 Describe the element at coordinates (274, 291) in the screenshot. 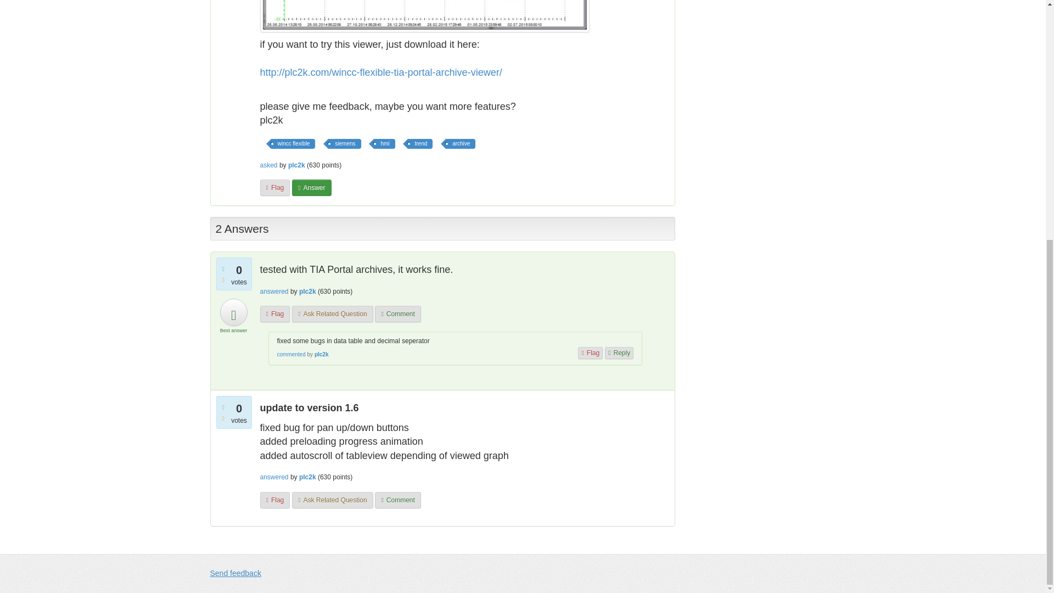

I see `answered` at that location.